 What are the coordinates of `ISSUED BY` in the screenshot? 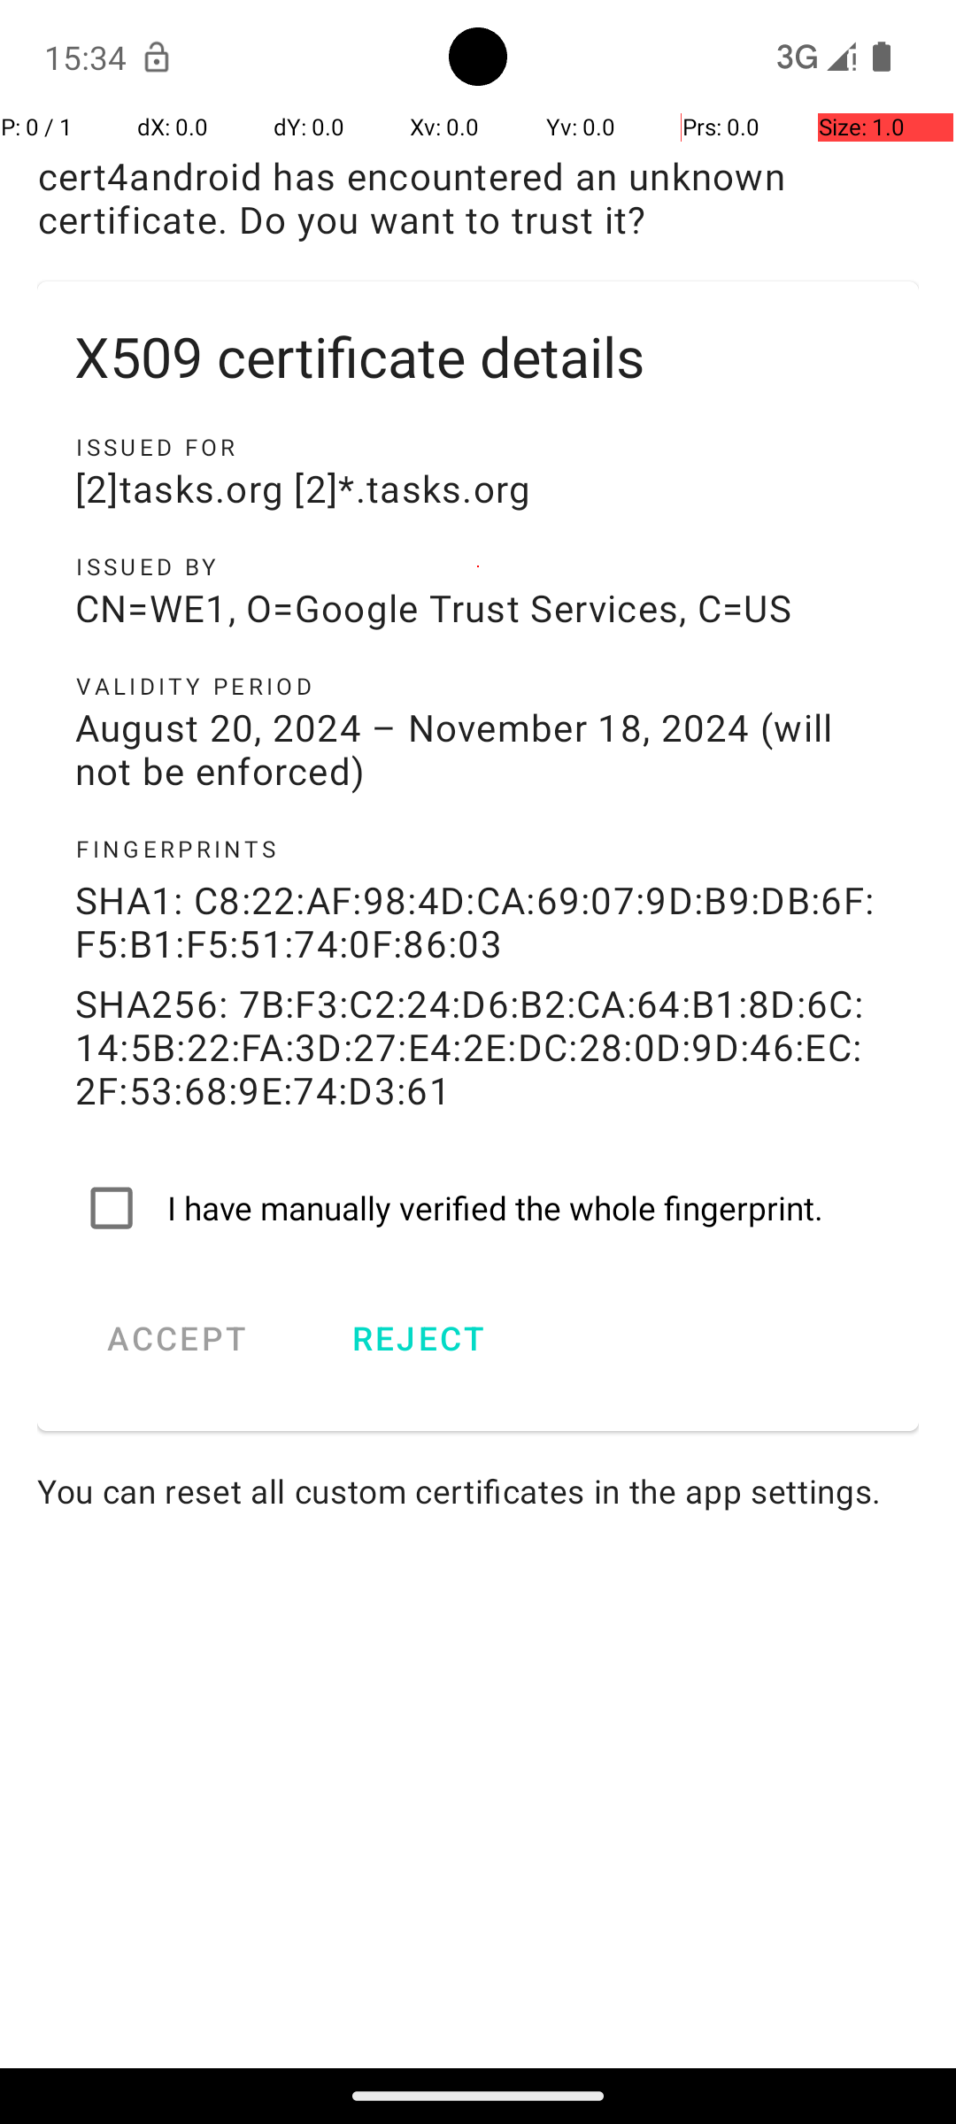 It's located at (478, 566).